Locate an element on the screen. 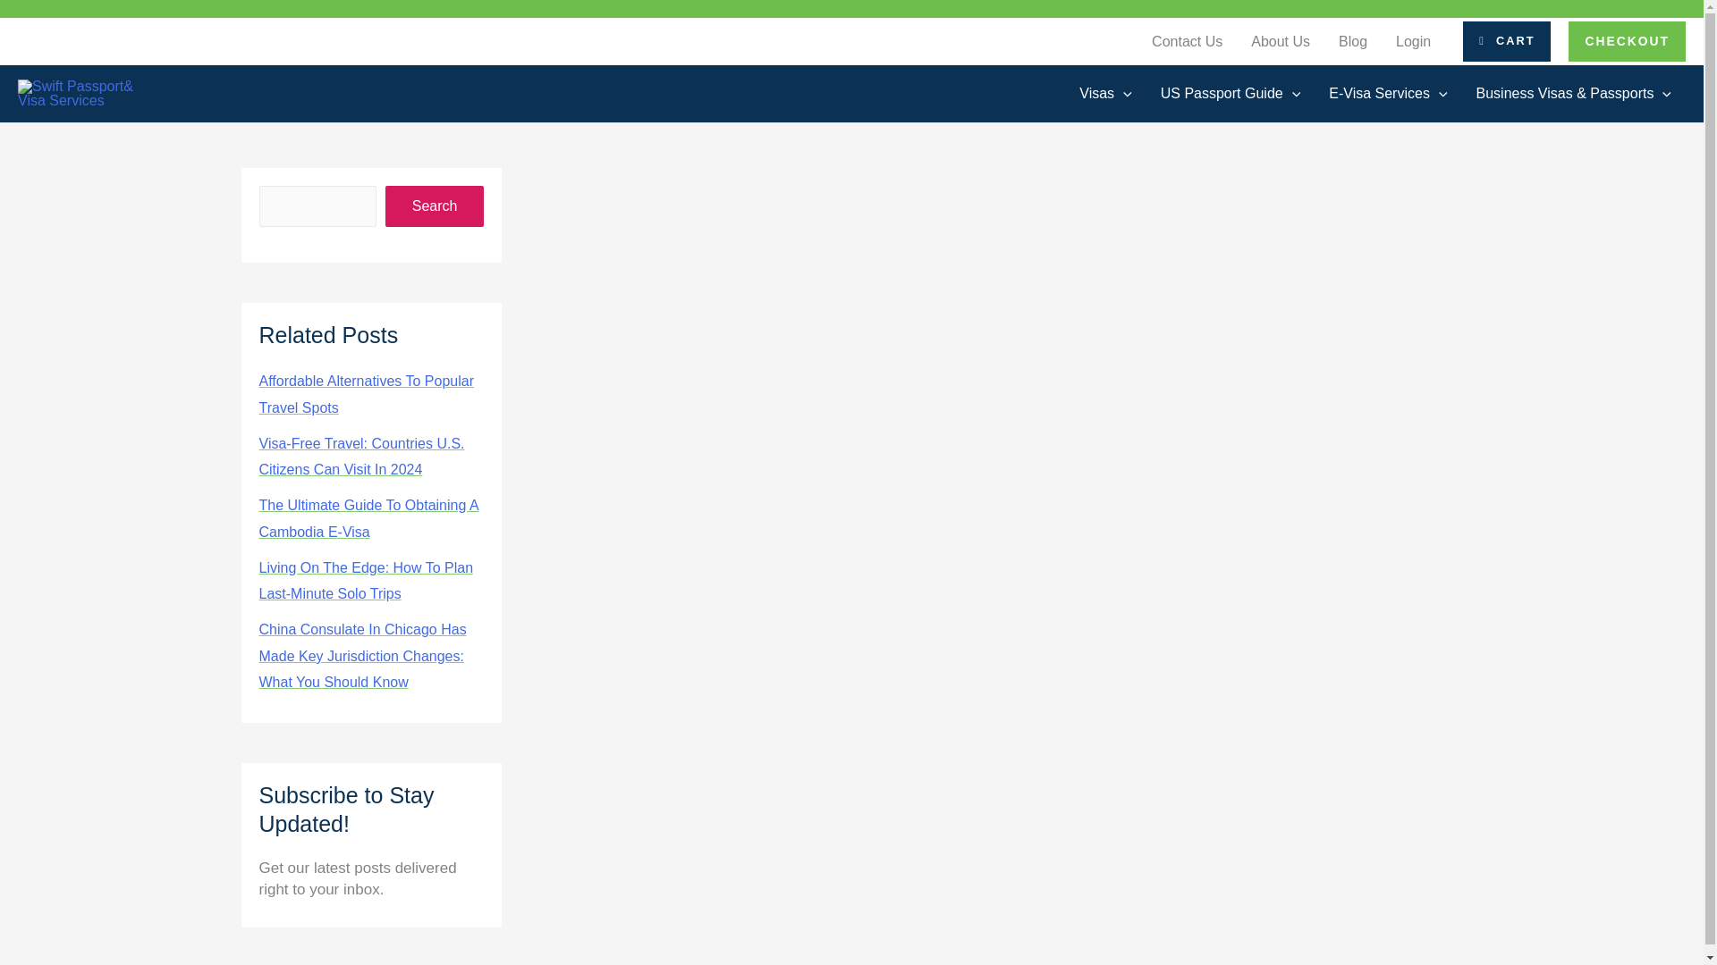 The image size is (1717, 965). E-Visa Services is located at coordinates (1388, 93).